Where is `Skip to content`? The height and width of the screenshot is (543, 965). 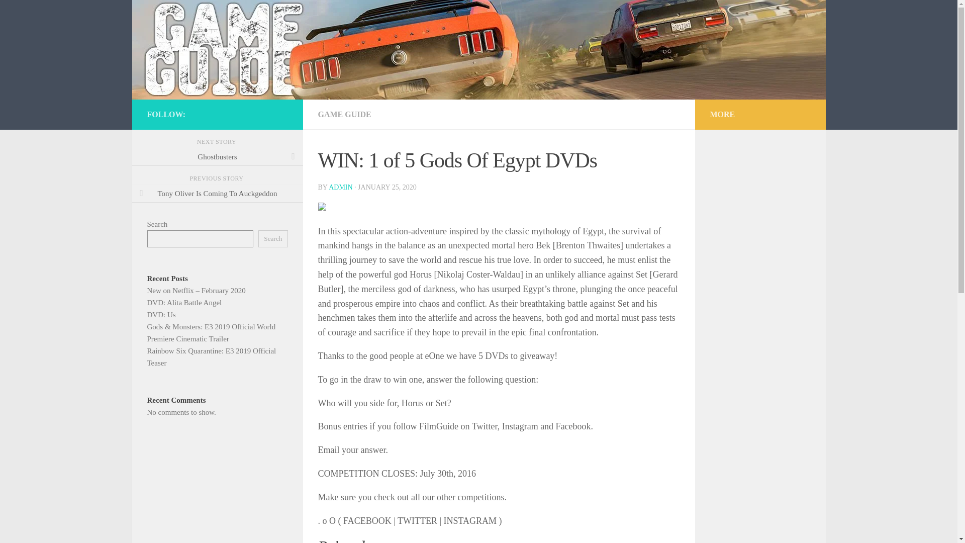 Skip to content is located at coordinates (39, 14).